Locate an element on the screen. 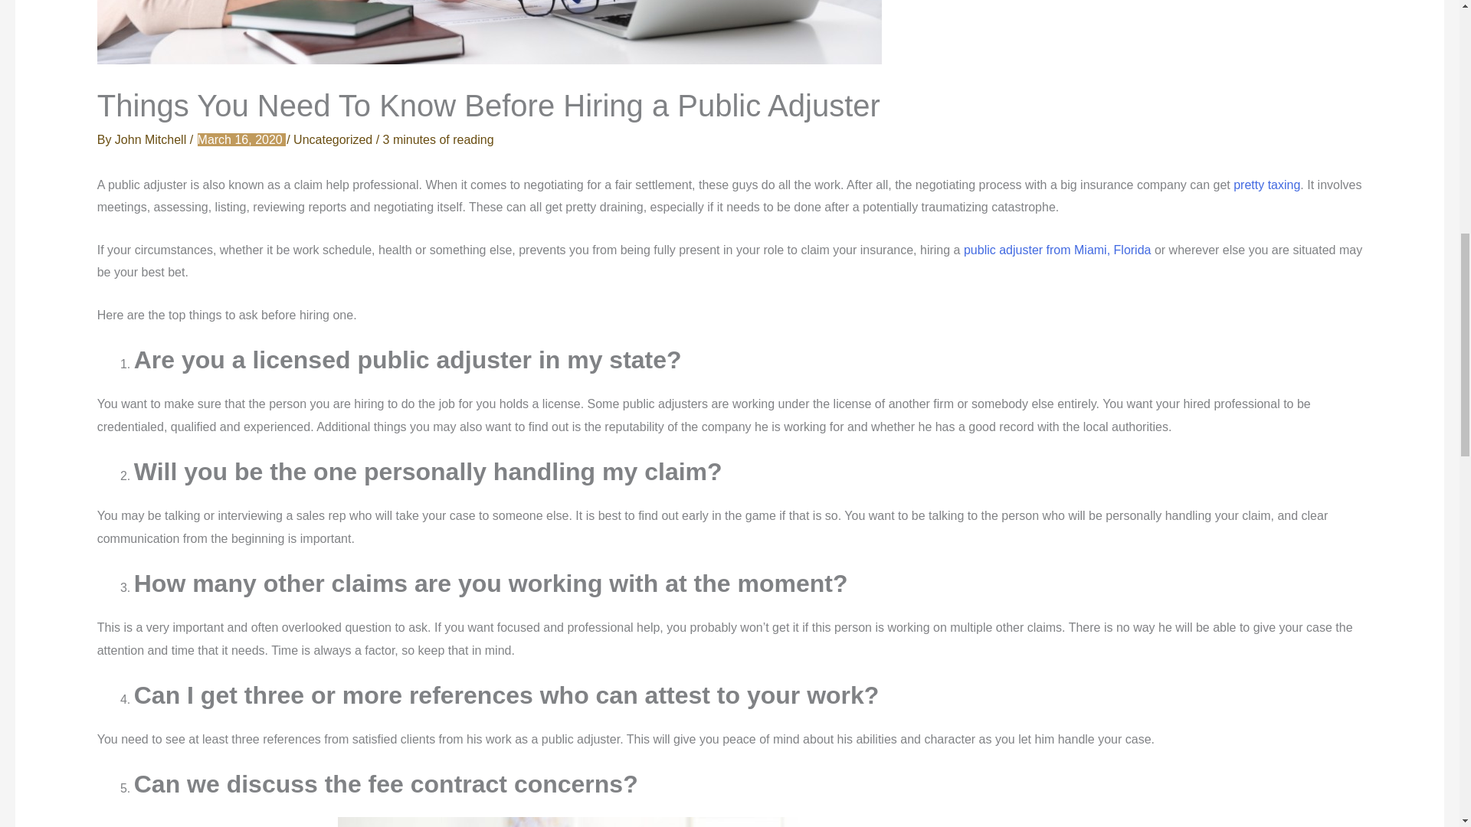 Image resolution: width=1471 pixels, height=827 pixels. Munra Public Adjusters is located at coordinates (1059, 250).